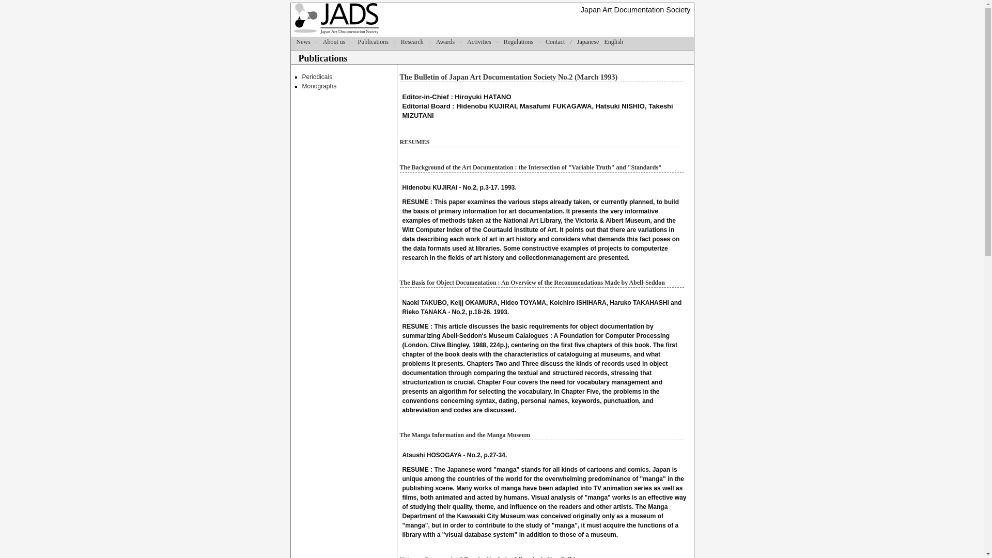 The height and width of the screenshot is (558, 992). I want to click on Publications, so click(372, 41).